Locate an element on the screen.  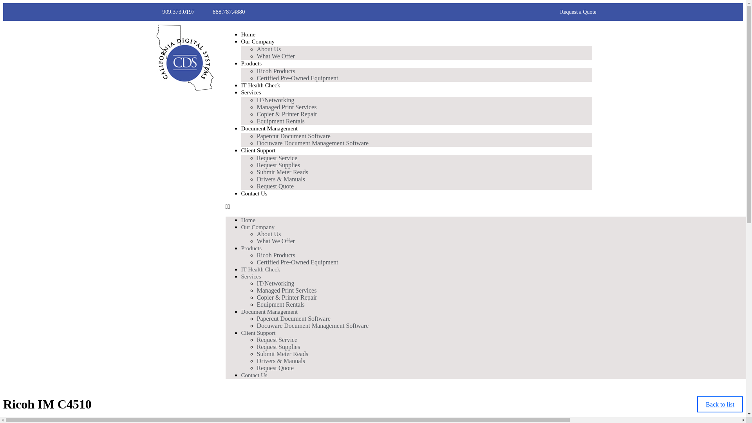
Services is located at coordinates (251, 277).